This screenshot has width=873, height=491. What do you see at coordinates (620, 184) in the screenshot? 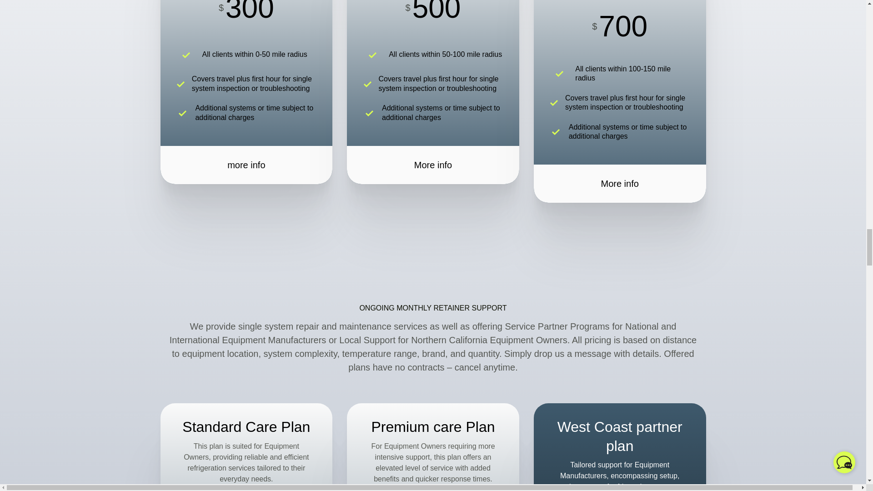
I see `More info` at bounding box center [620, 184].